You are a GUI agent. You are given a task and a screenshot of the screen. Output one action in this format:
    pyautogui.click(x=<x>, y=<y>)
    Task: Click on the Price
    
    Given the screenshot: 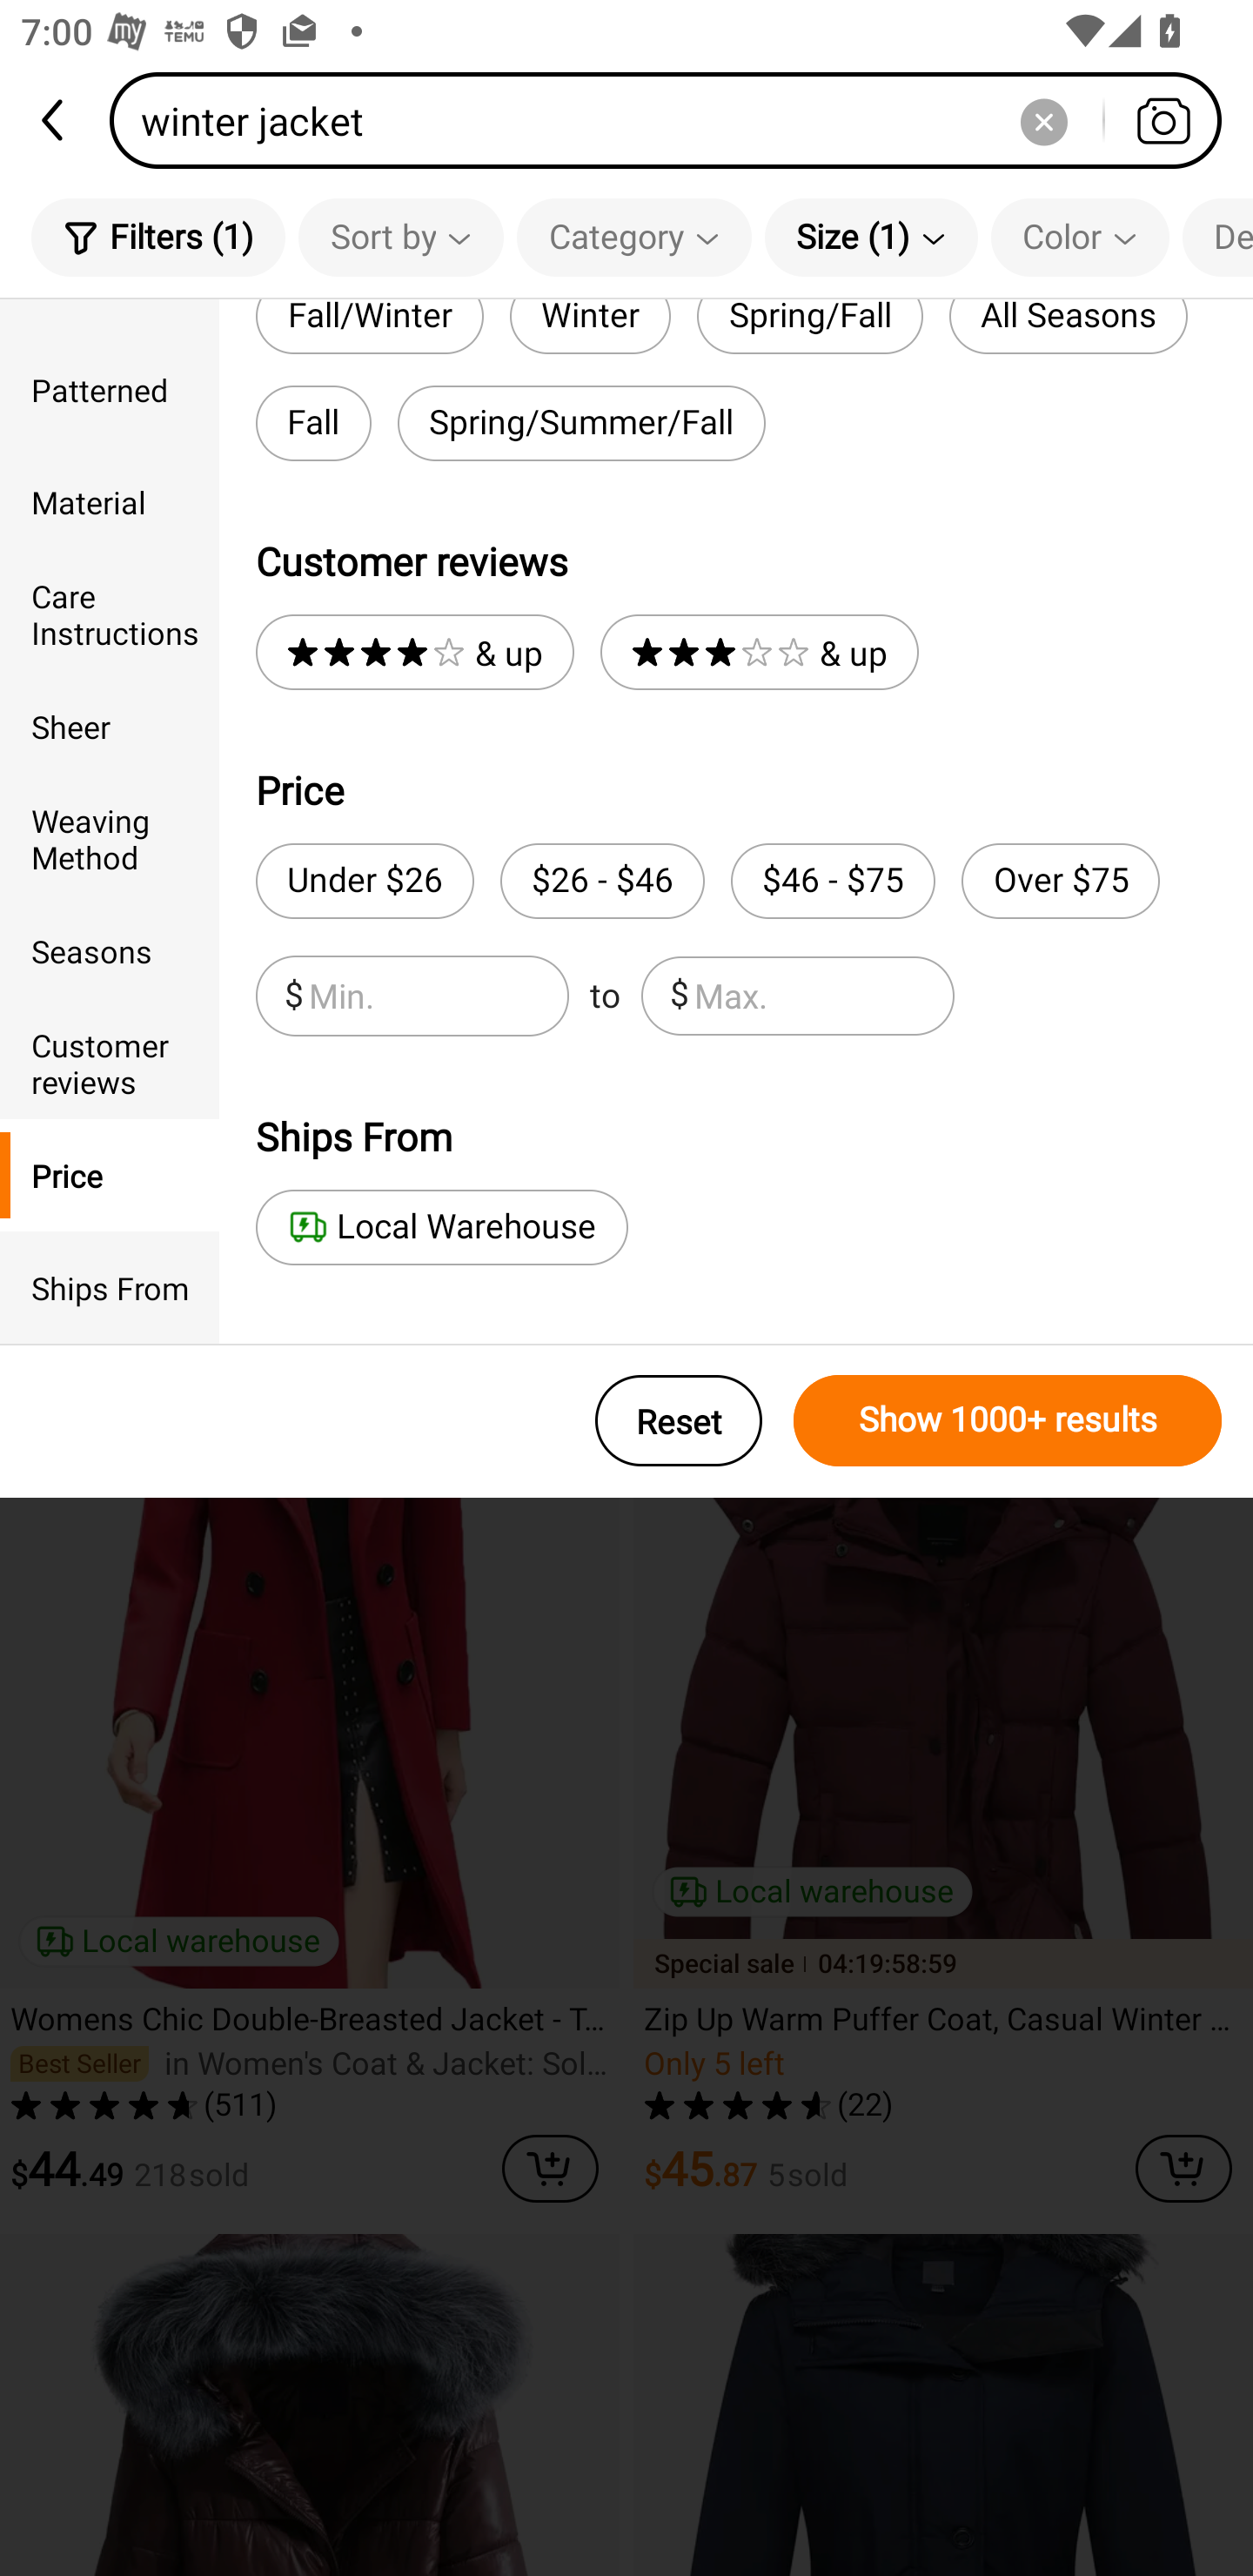 What is the action you would take?
    pyautogui.click(x=110, y=1174)
    